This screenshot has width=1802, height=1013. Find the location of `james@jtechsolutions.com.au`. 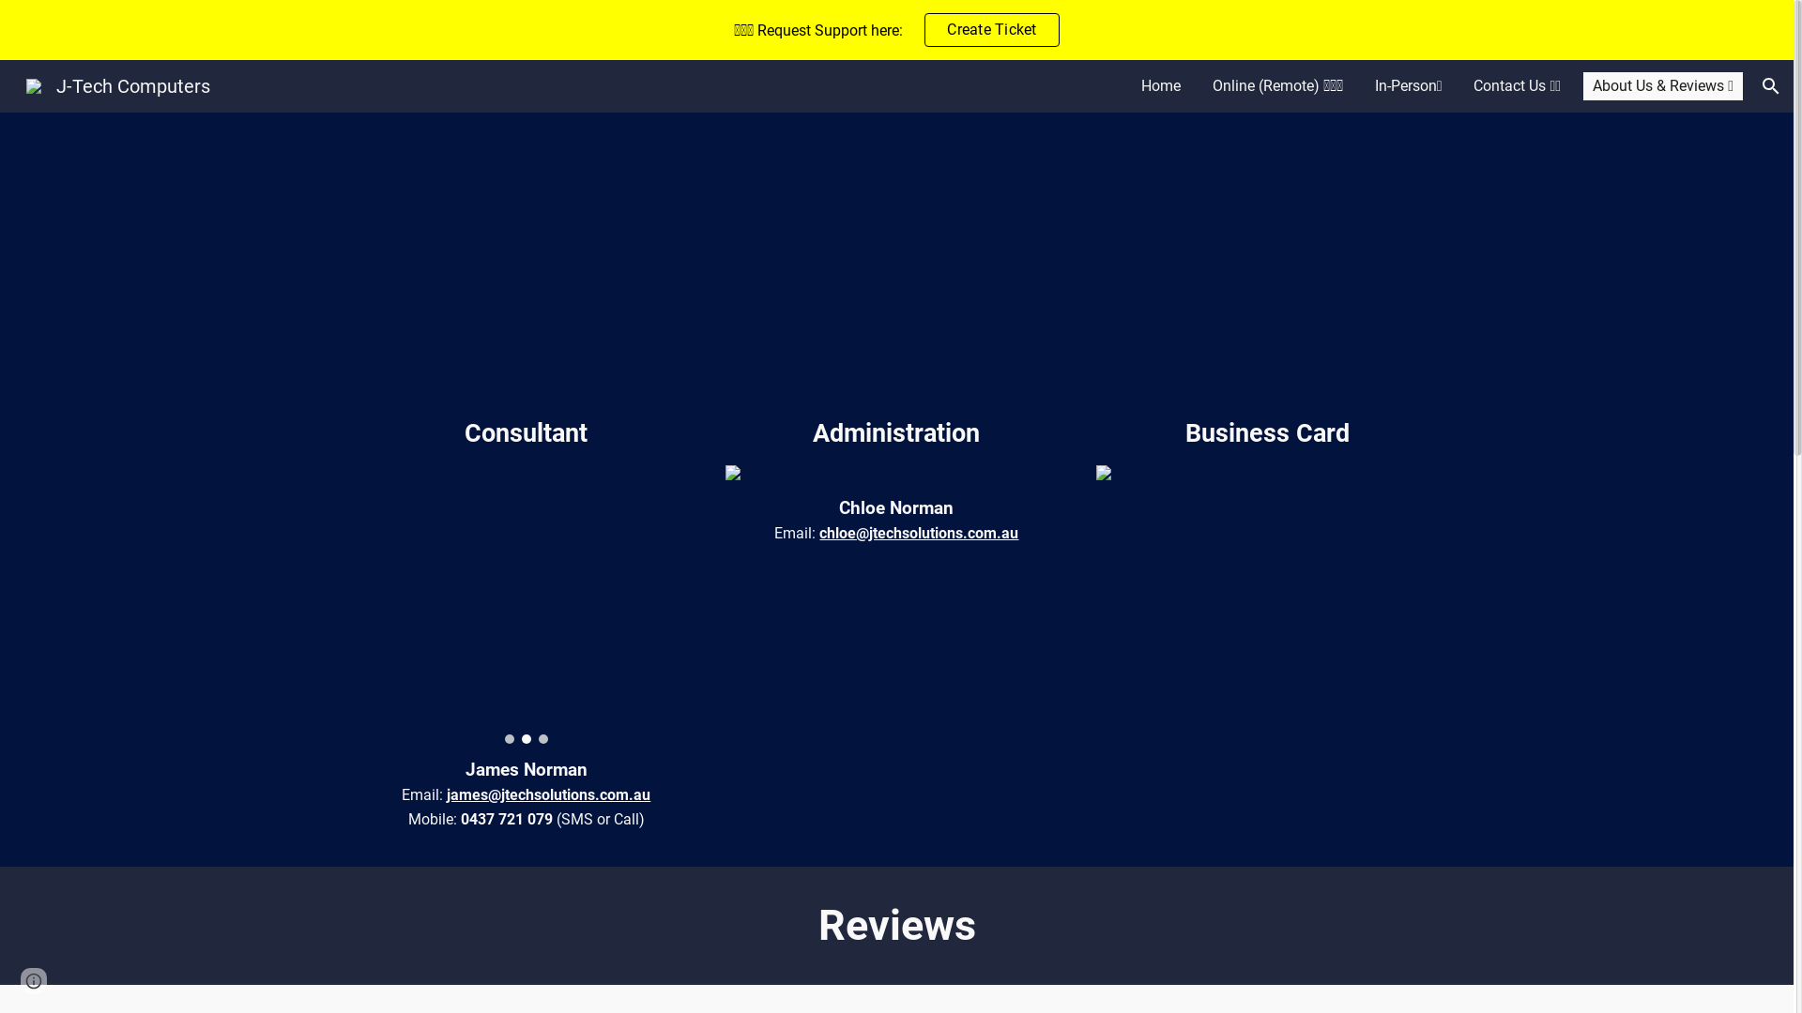

james@jtechsolutions.com.au is located at coordinates (548, 795).